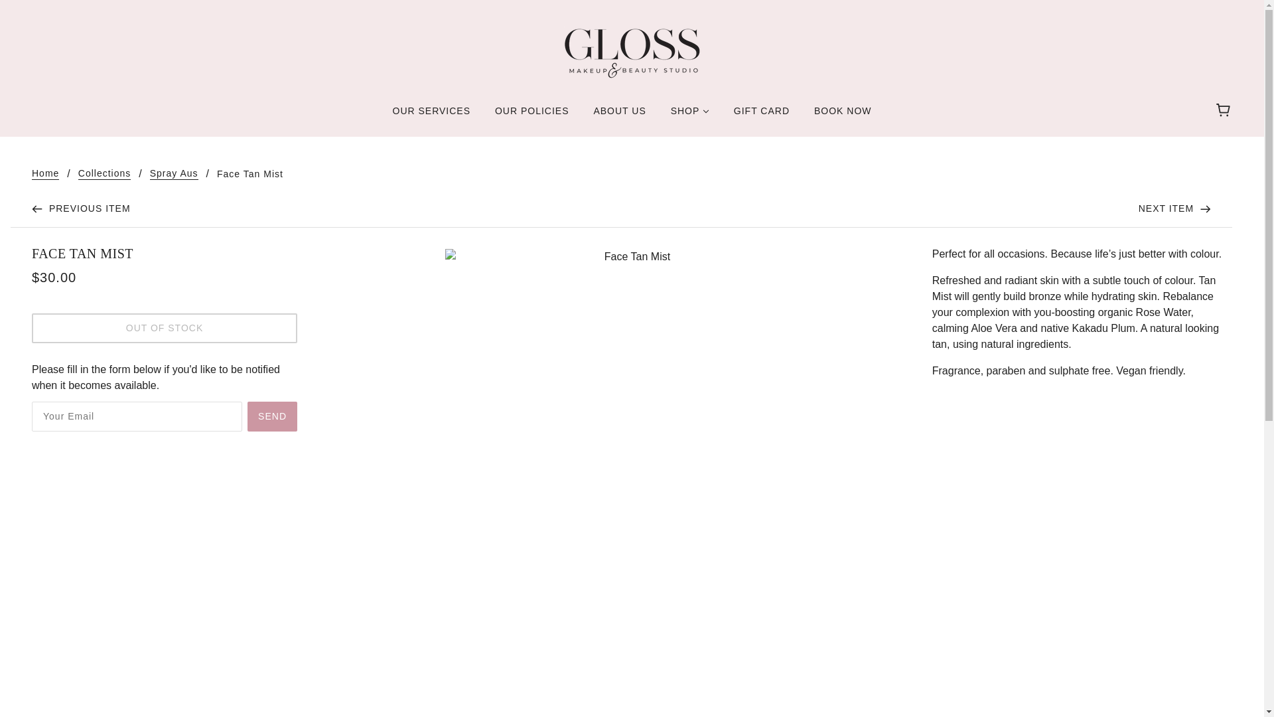 Image resolution: width=1274 pixels, height=717 pixels. I want to click on GIFT CARD, so click(762, 116).